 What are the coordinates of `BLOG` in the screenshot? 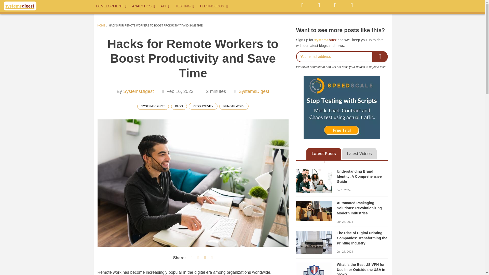 It's located at (179, 106).